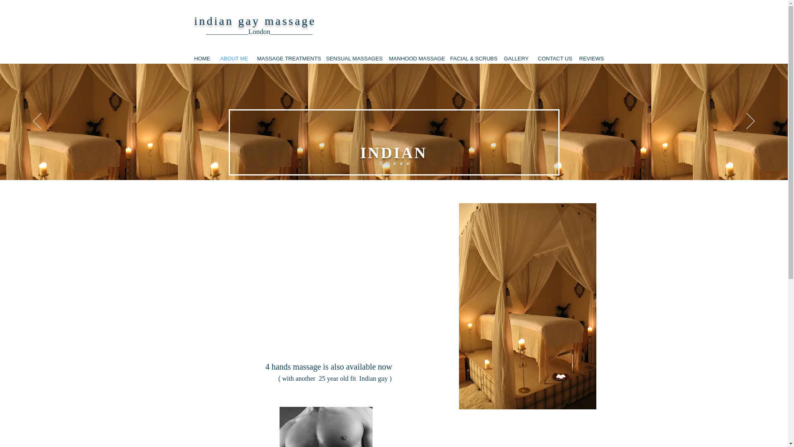 This screenshot has height=447, width=794. I want to click on MANHOOD MASSAGE, so click(413, 59).